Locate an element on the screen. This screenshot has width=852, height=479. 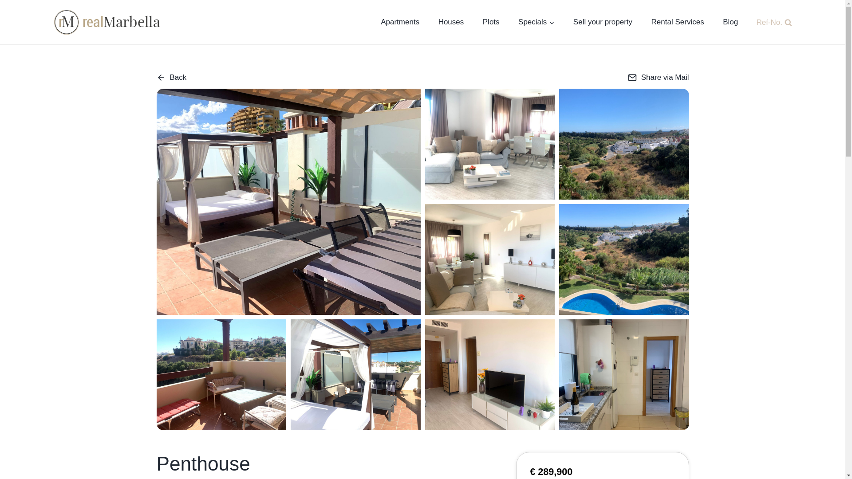
Ref-No. is located at coordinates (772, 21).